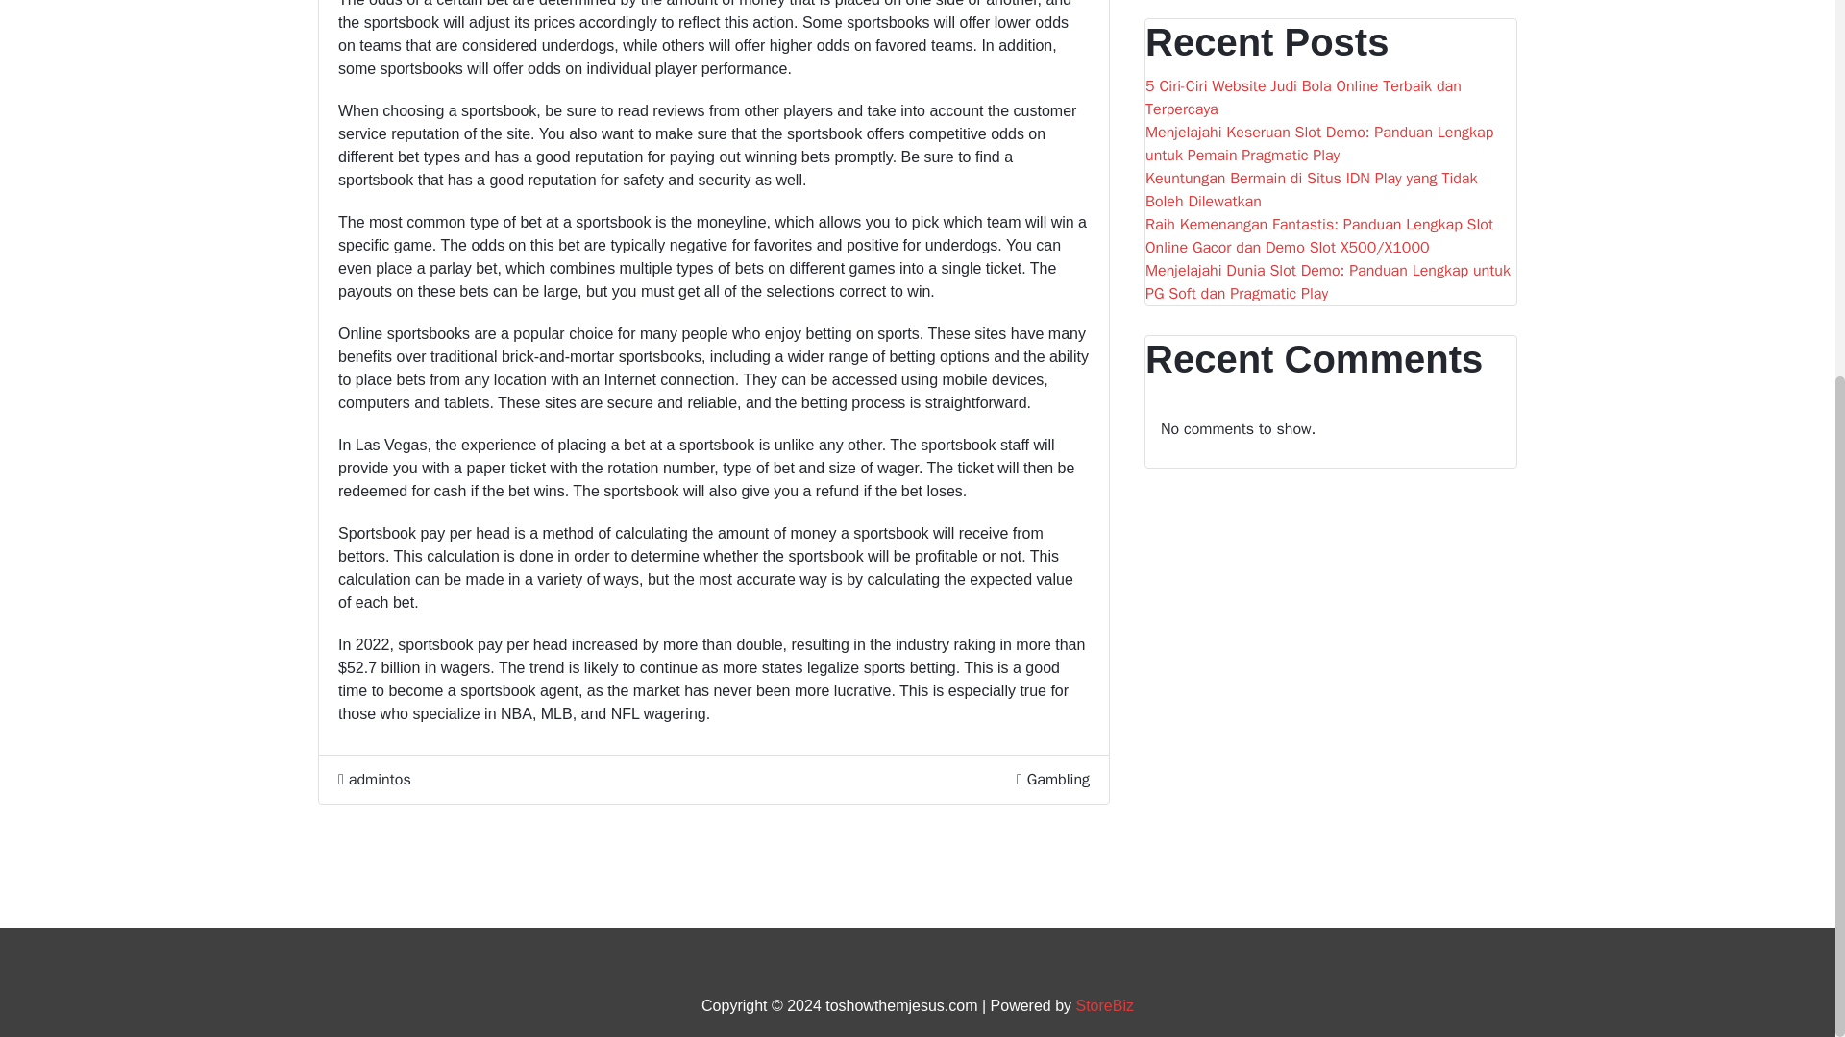 The image size is (1845, 1037). Describe the element at coordinates (1105, 1005) in the screenshot. I see `StoreBiz` at that location.